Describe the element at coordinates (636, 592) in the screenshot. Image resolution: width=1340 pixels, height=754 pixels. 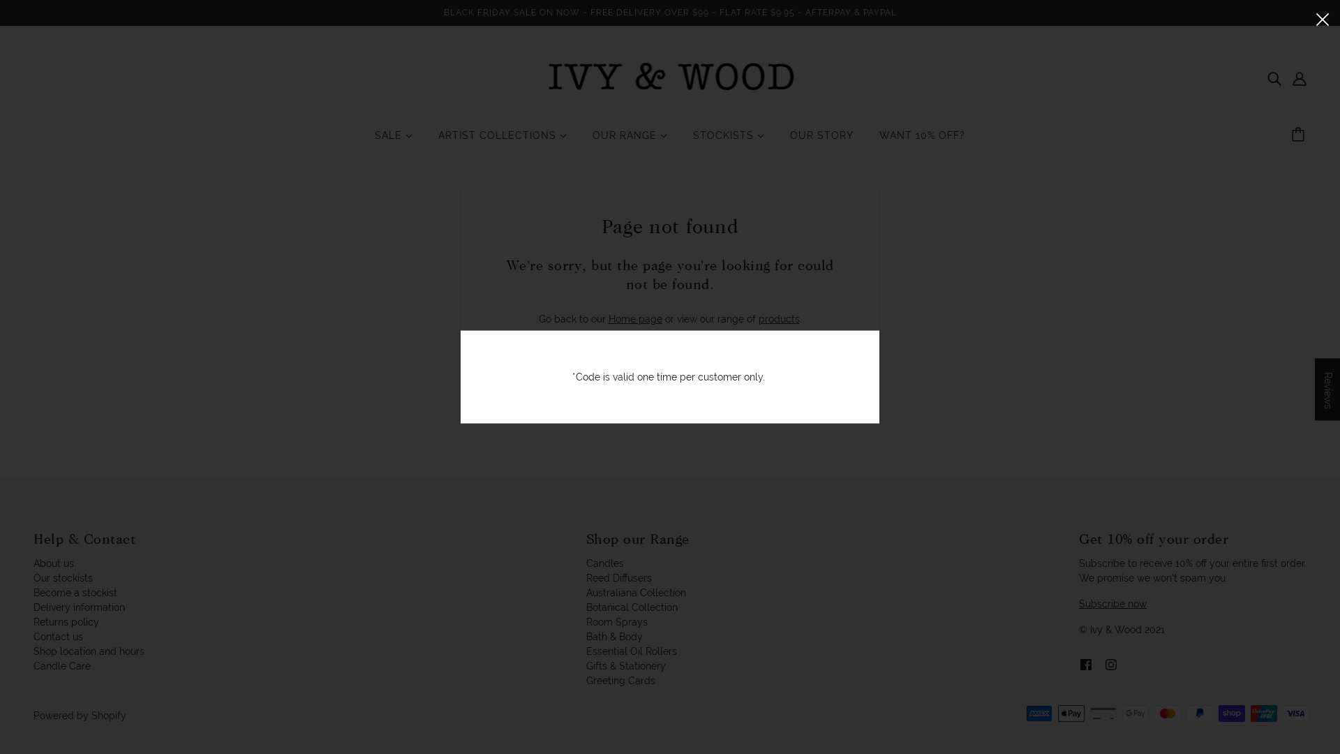
I see `Australiana Collection` at that location.